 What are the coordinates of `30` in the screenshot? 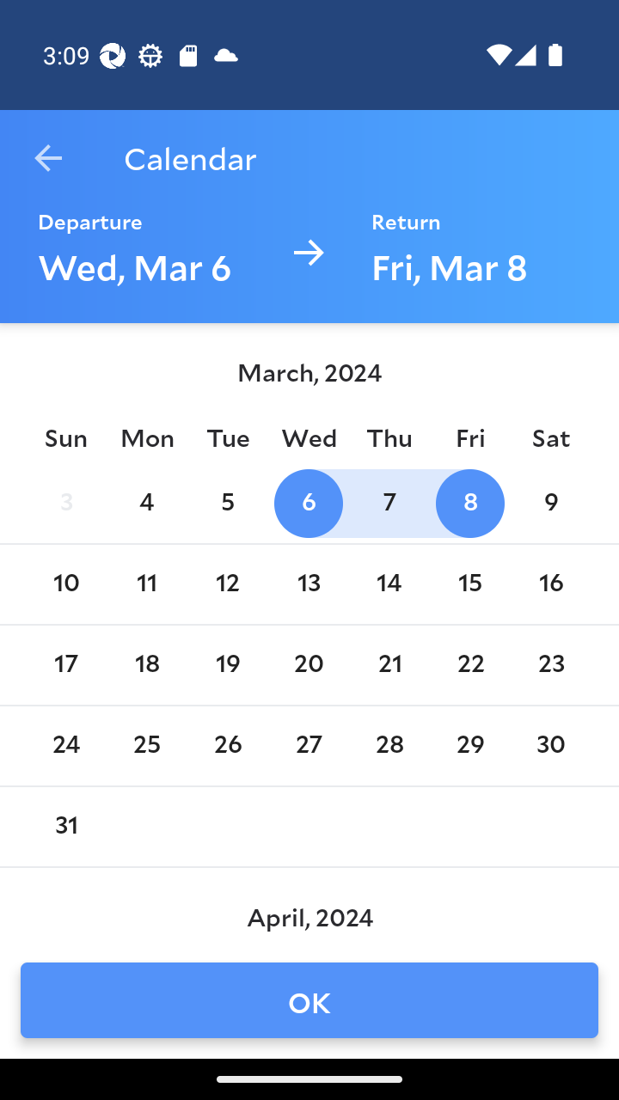 It's located at (551, 746).